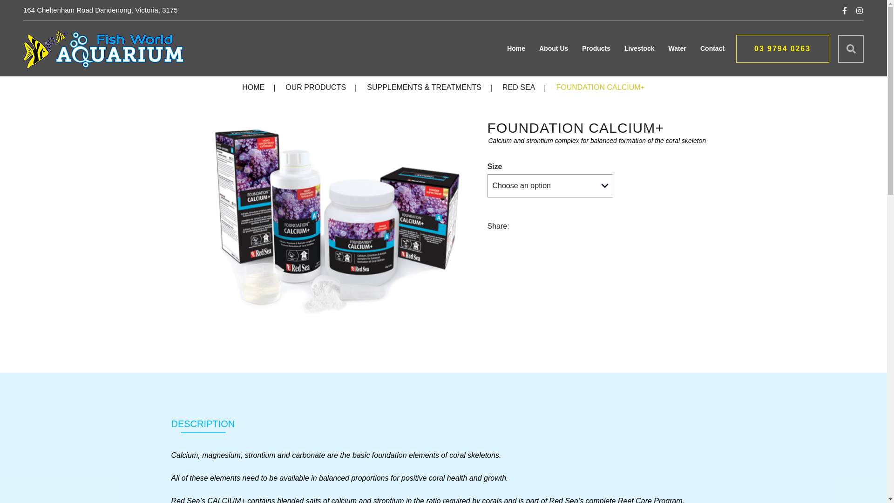  Describe the element at coordinates (554, 48) in the screenshot. I see `About Us` at that location.